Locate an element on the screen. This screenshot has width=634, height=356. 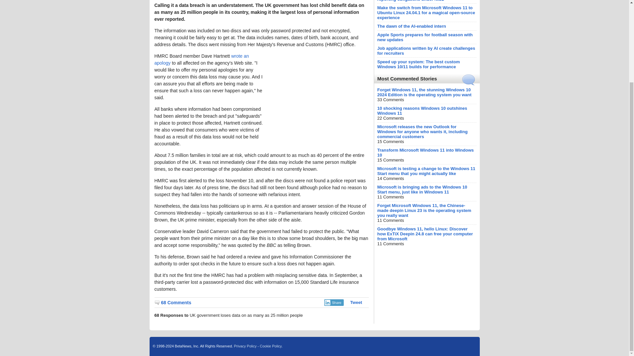
Share is located at coordinates (334, 303).